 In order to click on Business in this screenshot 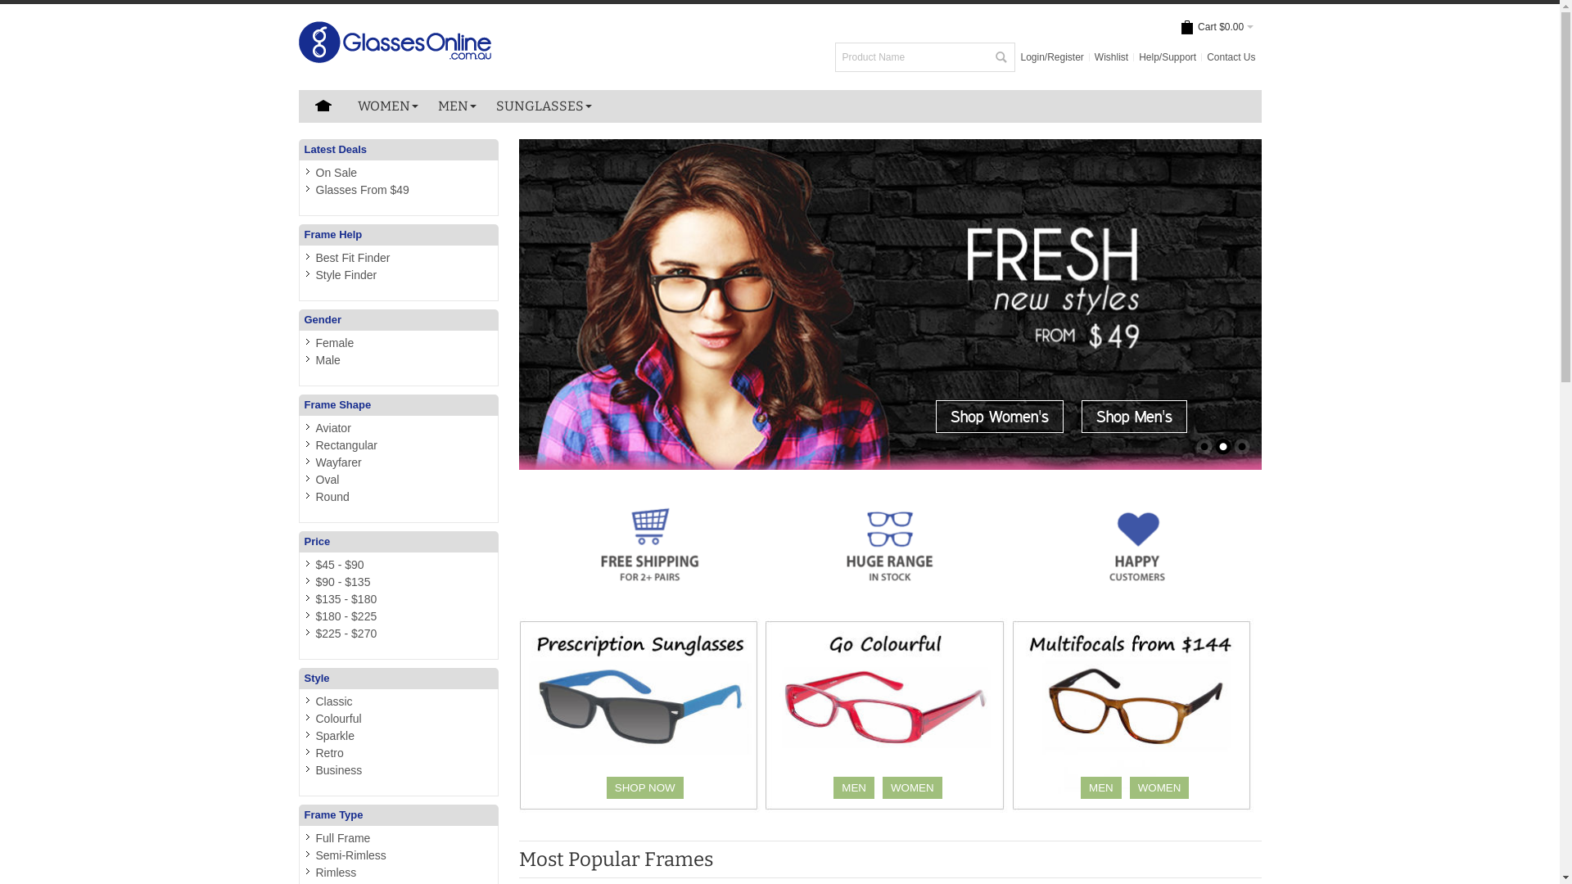, I will do `click(339, 770)`.